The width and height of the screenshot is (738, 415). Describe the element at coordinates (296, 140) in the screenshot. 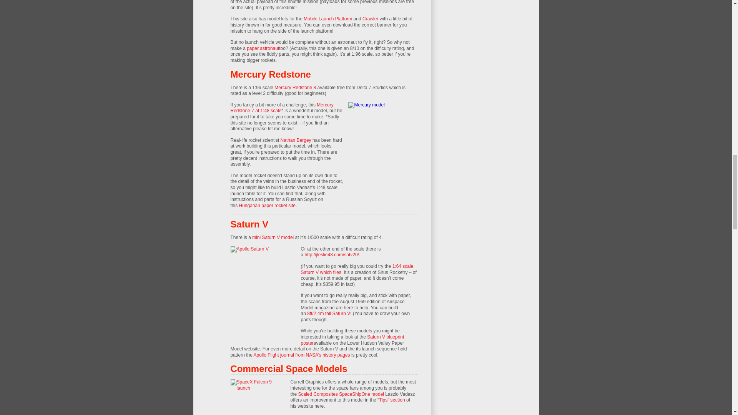

I see `Nathan Bergey` at that location.